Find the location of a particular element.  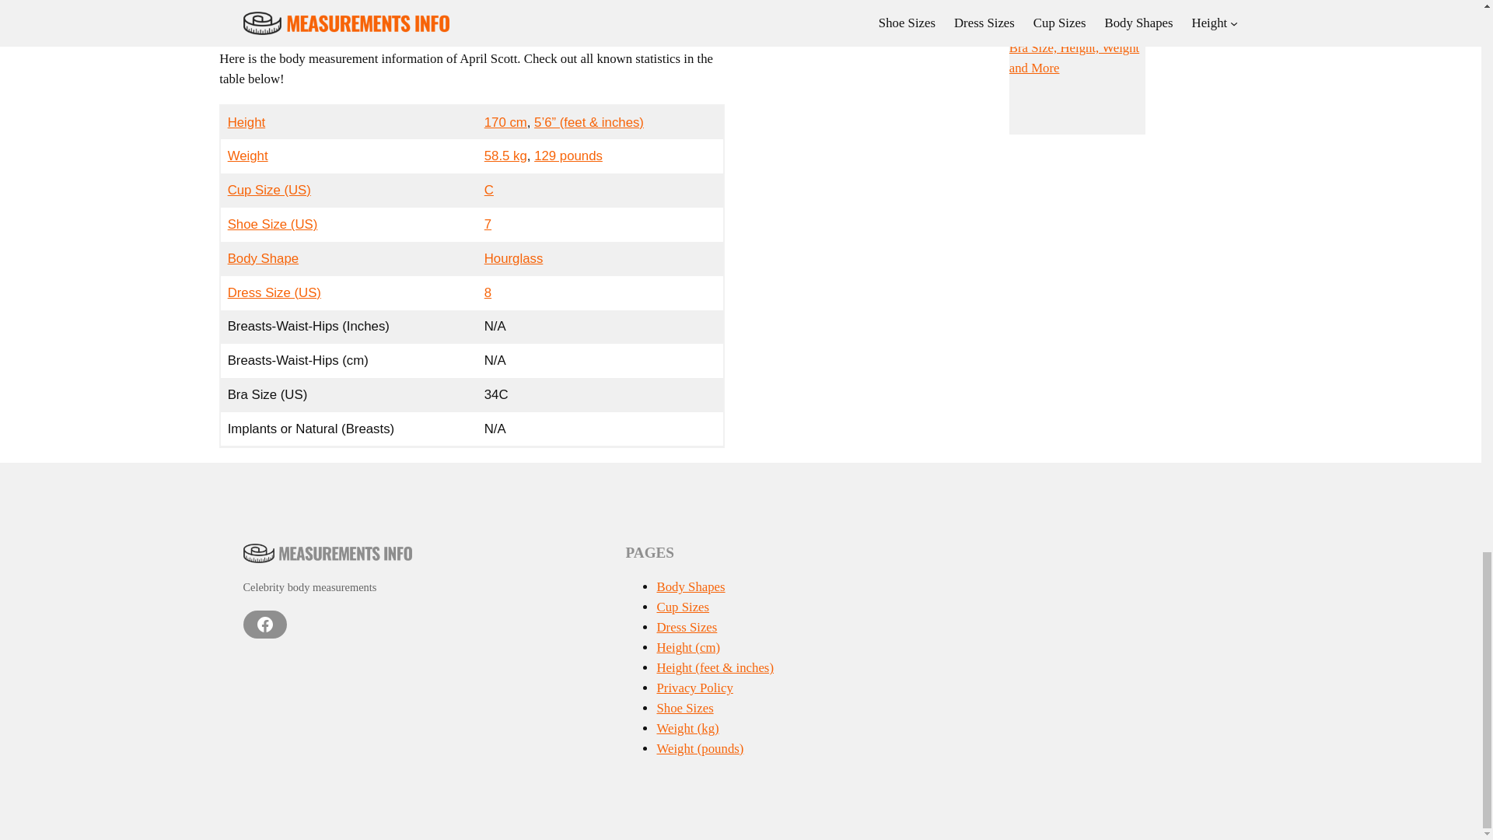

Hourglass is located at coordinates (513, 258).